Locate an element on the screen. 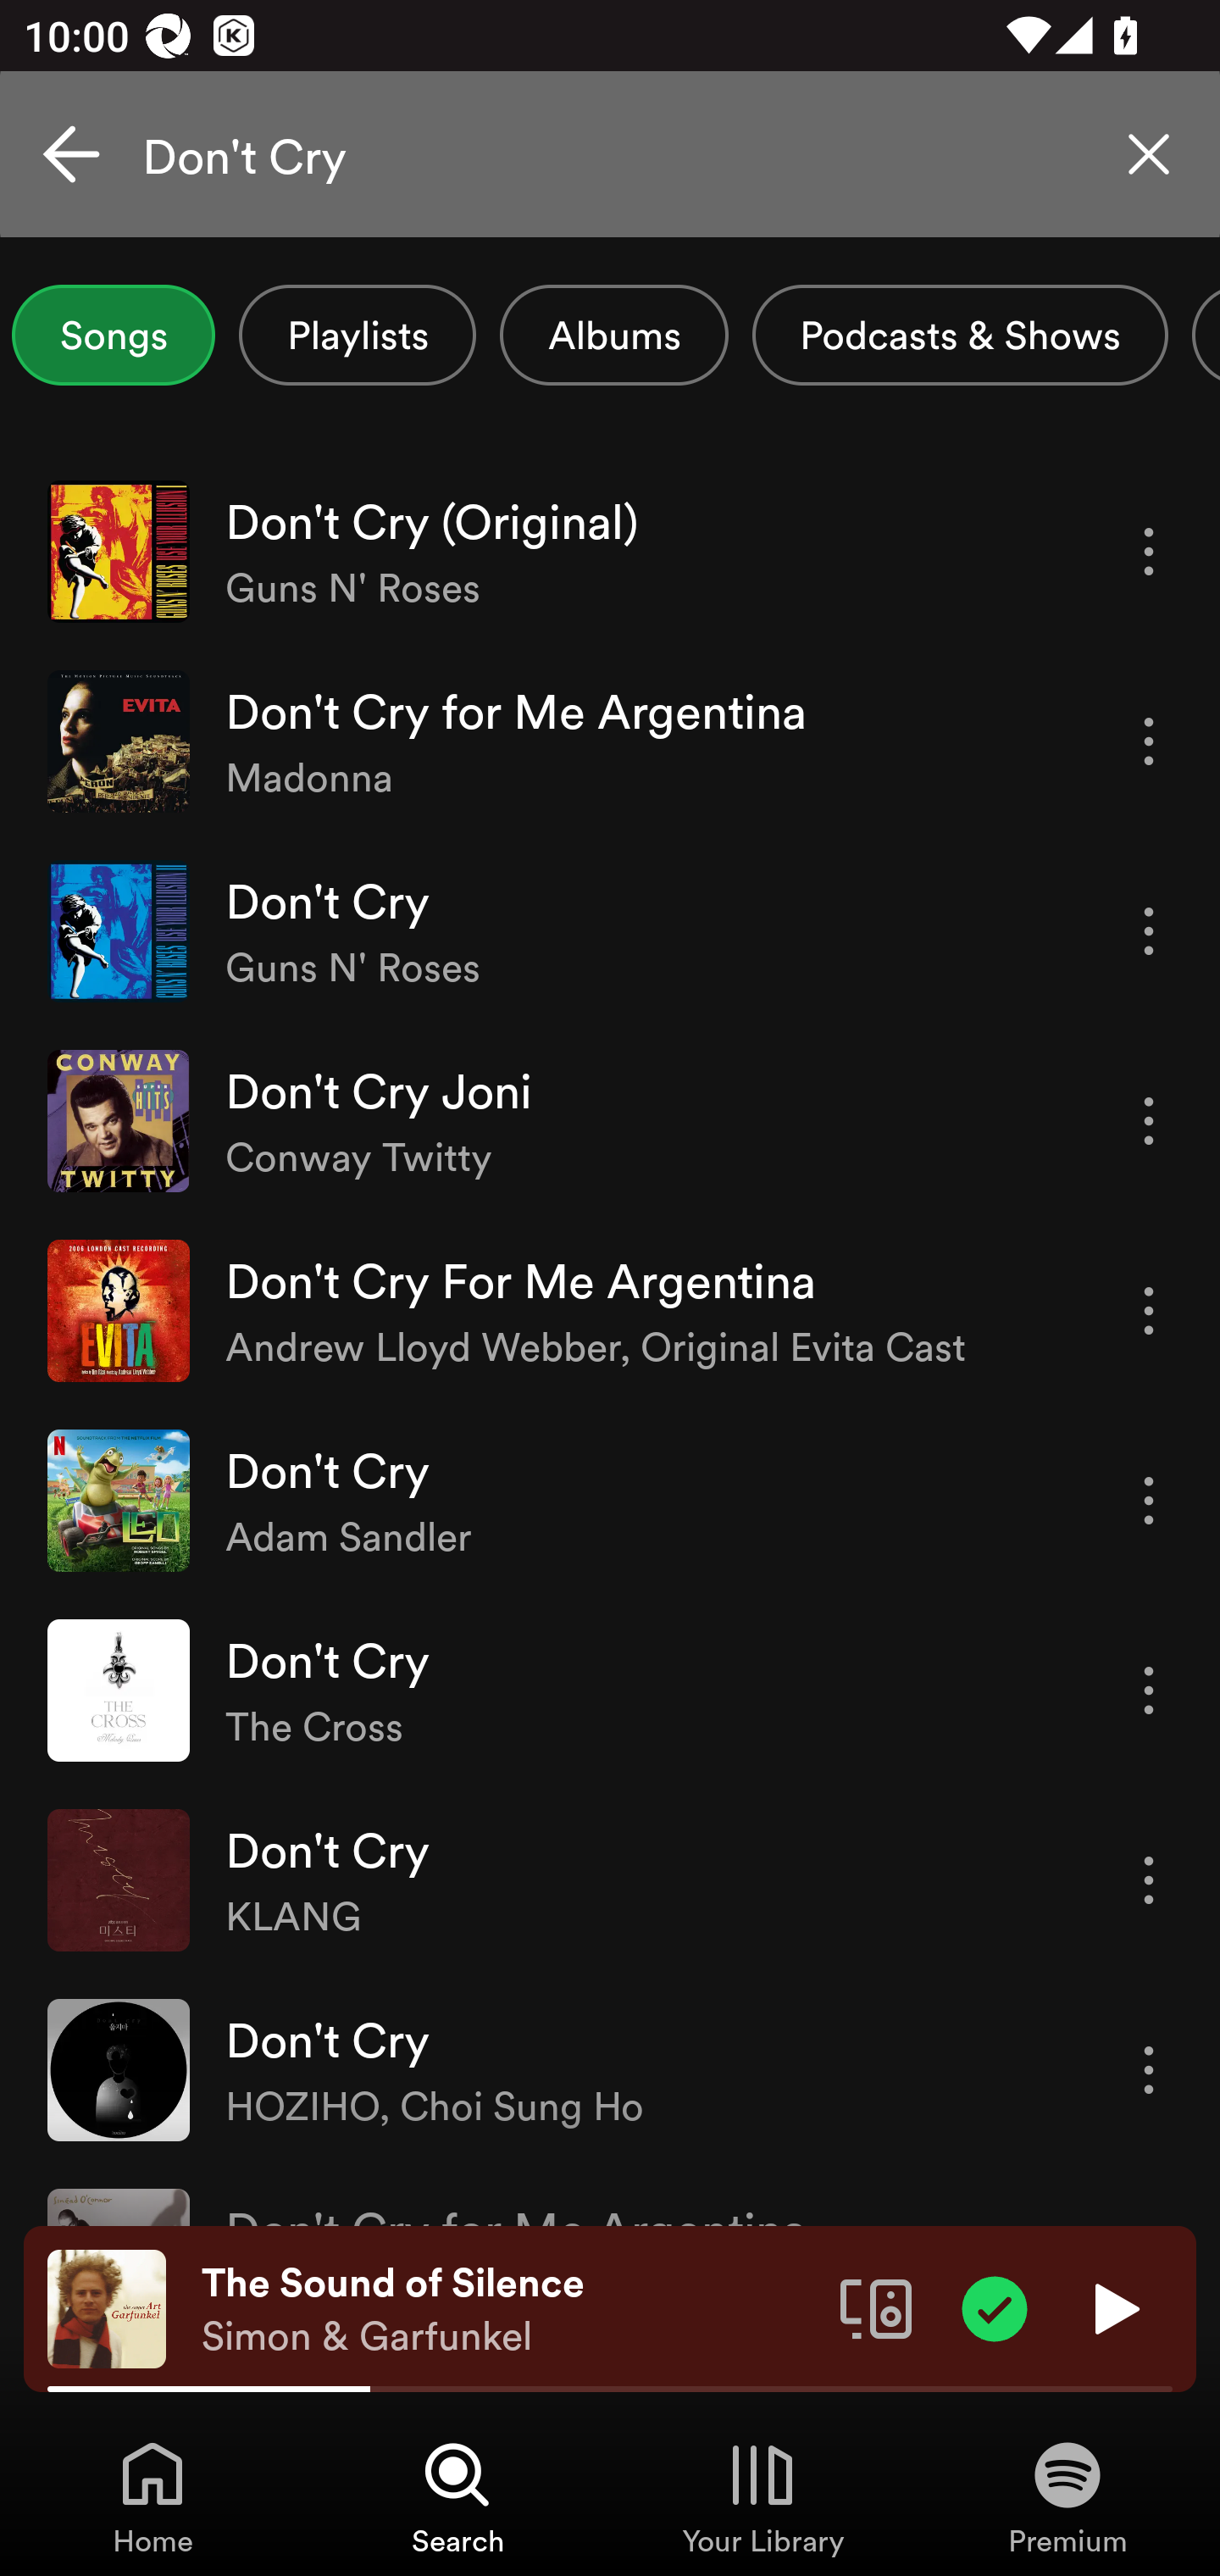 This screenshot has height=2576, width=1220. Premium, Tab 4 of 4 Premium Premium is located at coordinates (1067, 2496).